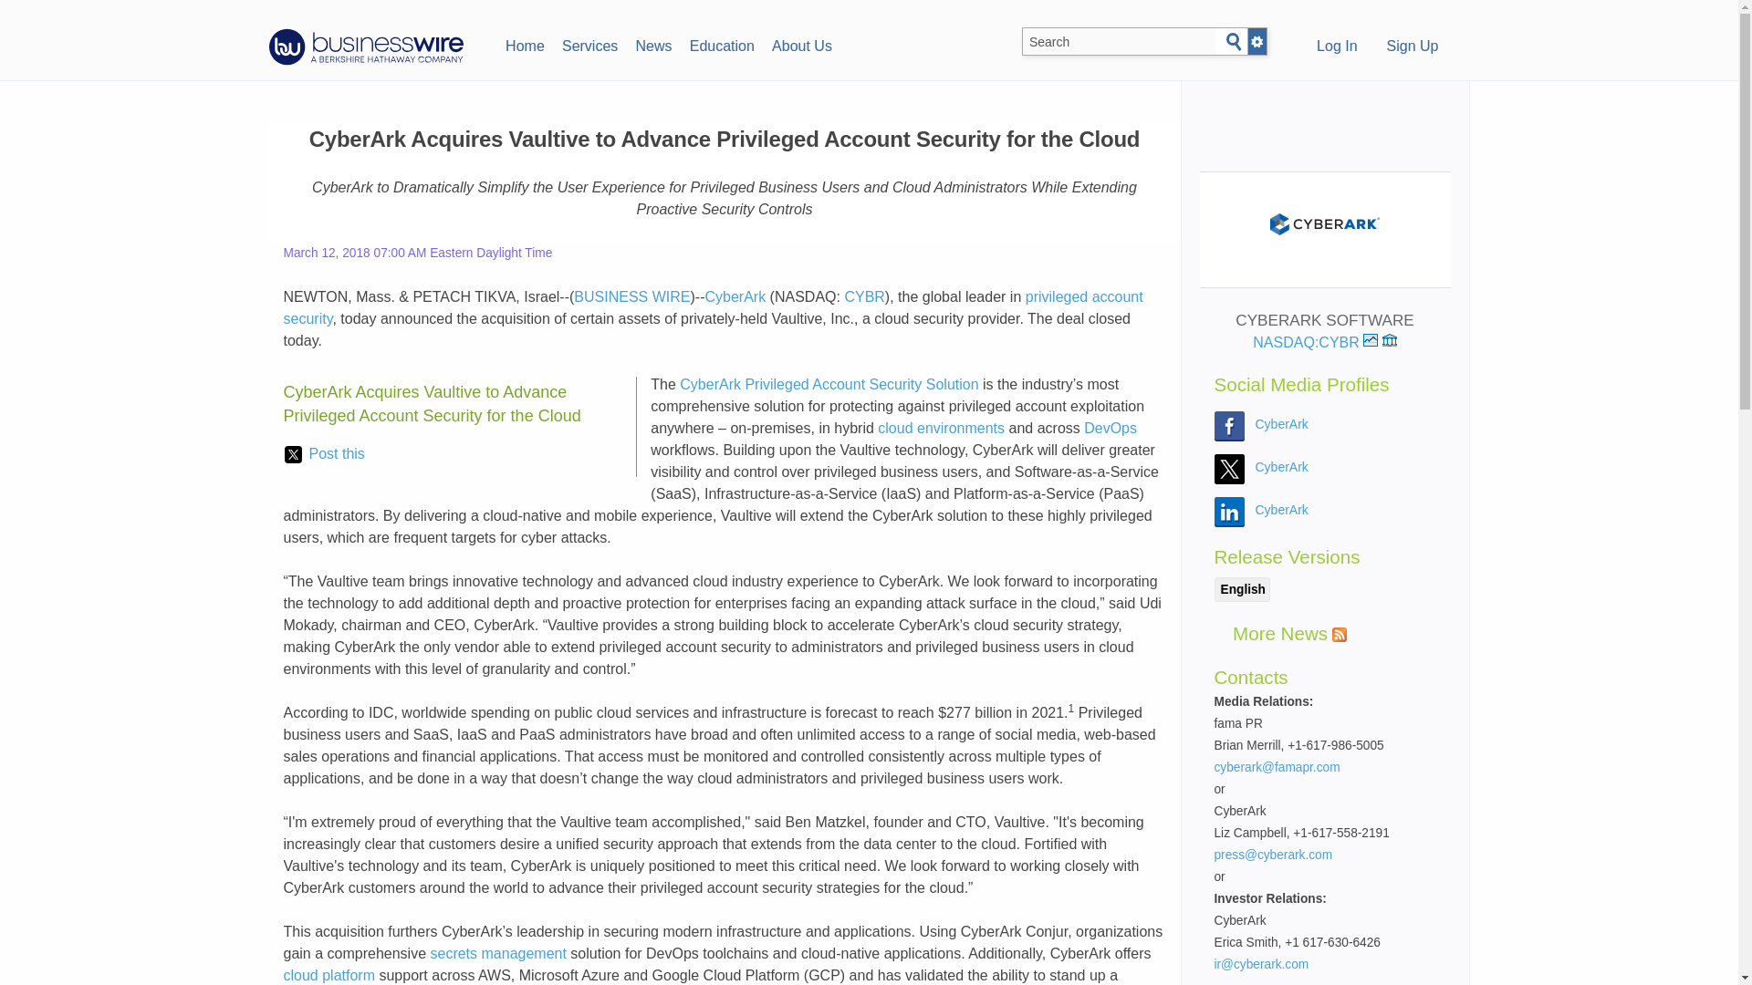  Describe the element at coordinates (735, 296) in the screenshot. I see `CyberArk` at that location.